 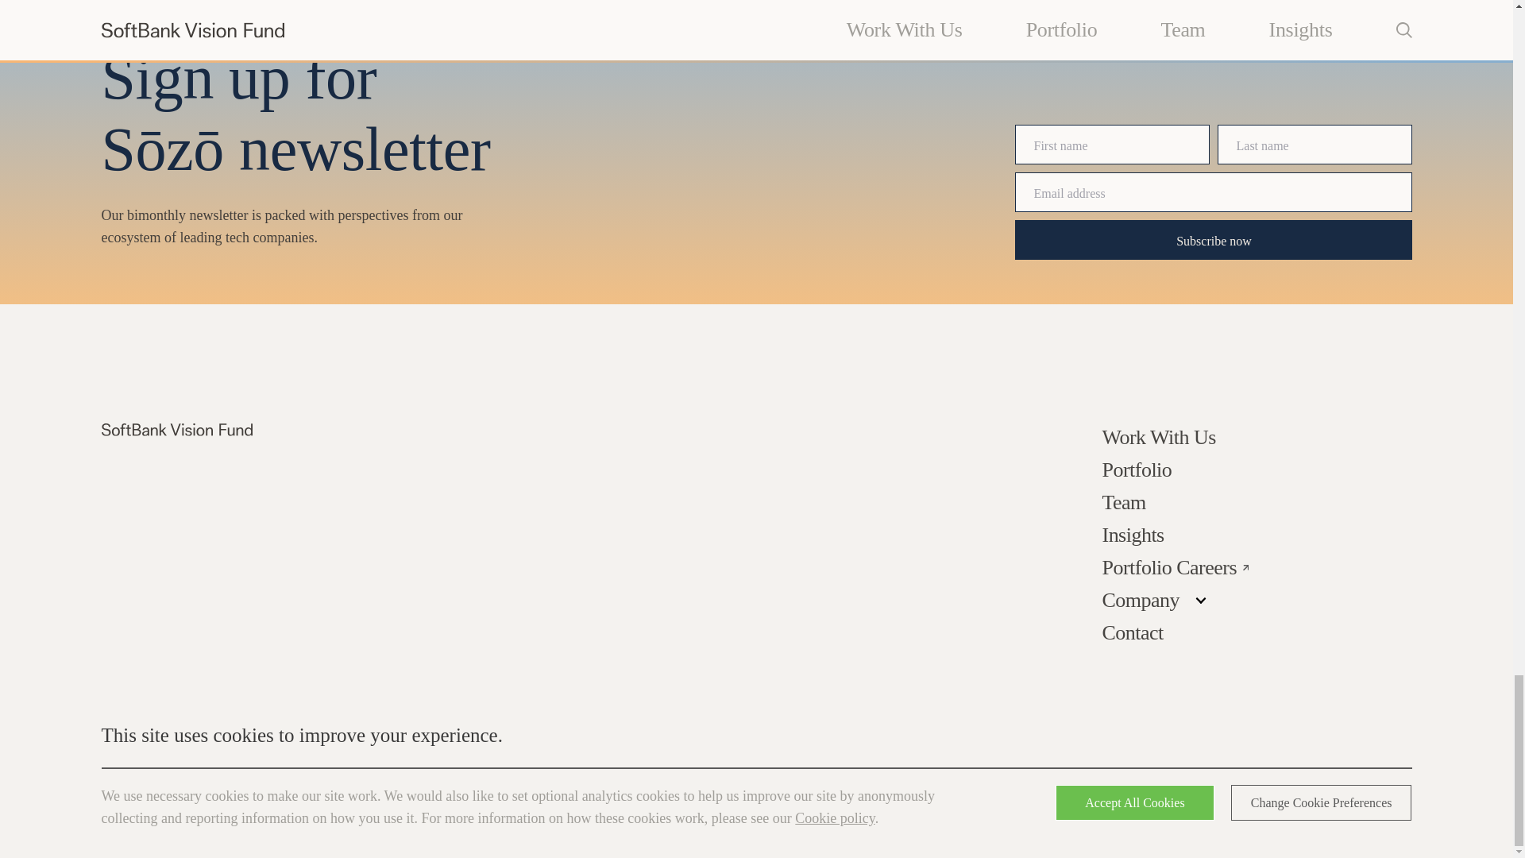 What do you see at coordinates (1159, 437) in the screenshot?
I see `Work With Us` at bounding box center [1159, 437].